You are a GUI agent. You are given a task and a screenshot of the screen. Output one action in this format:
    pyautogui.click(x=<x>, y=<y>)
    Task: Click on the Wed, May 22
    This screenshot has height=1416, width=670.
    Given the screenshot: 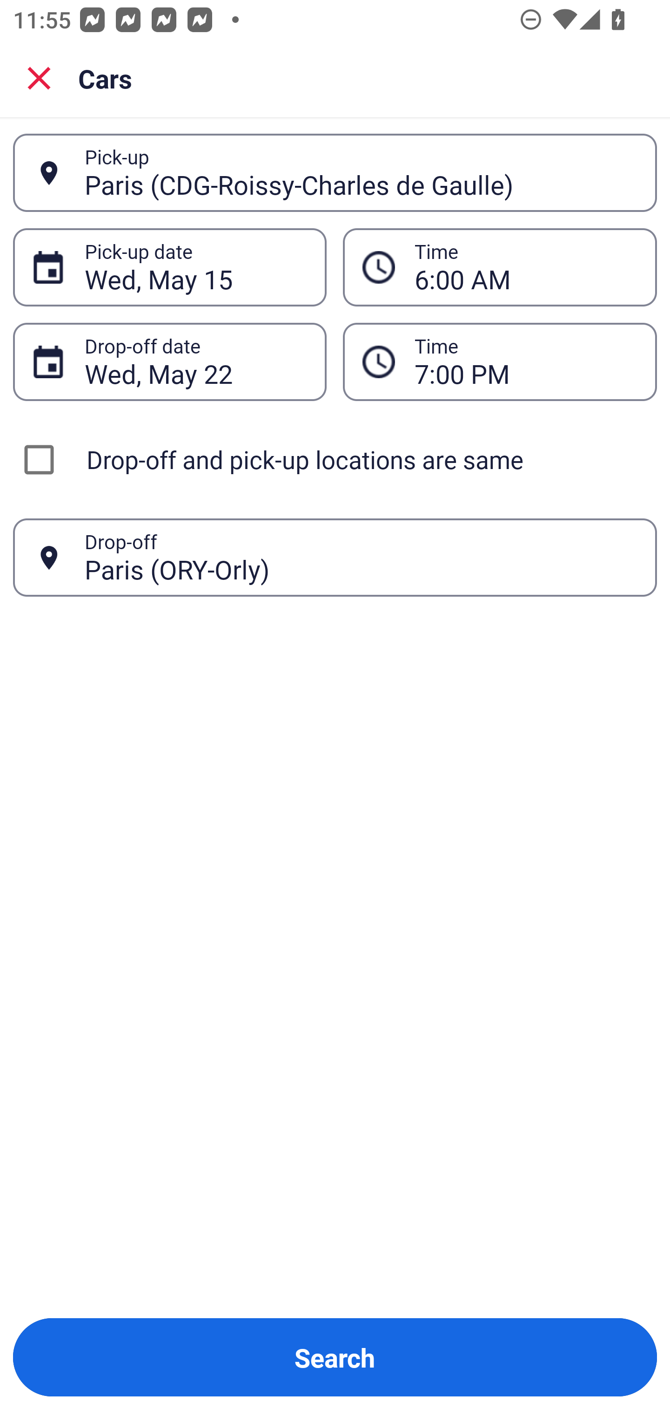 What is the action you would take?
    pyautogui.click(x=195, y=361)
    